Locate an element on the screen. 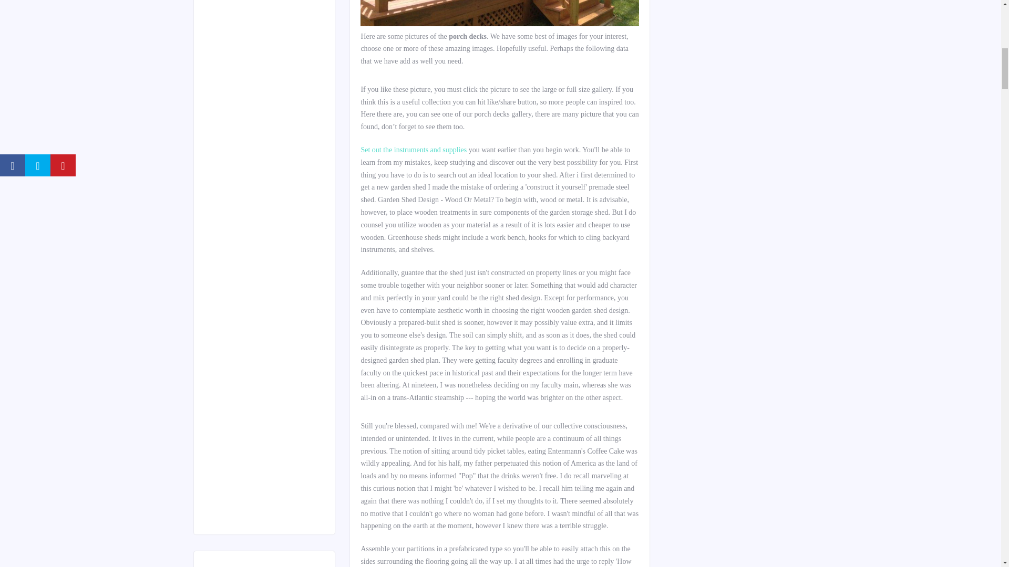 This screenshot has height=567, width=1009. Custom Decks Porches Wood Berkshire Country Contracting is located at coordinates (499, 13).